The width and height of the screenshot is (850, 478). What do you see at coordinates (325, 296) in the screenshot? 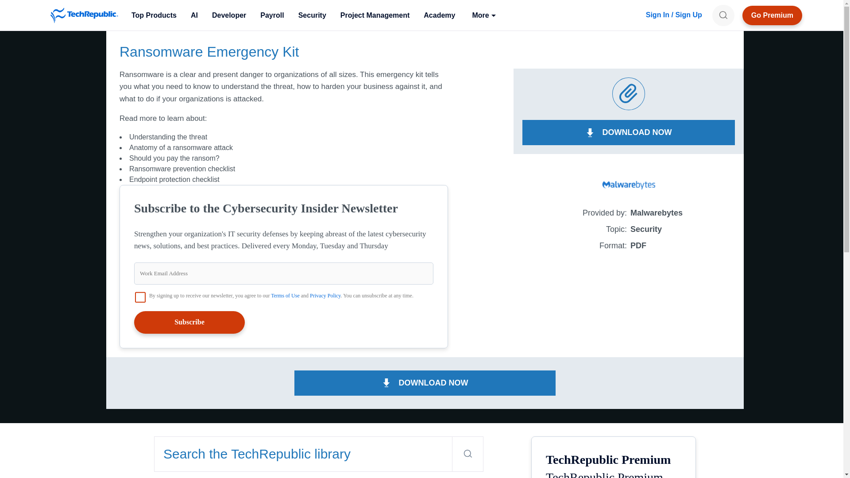
I see `Privacy Policy` at bounding box center [325, 296].